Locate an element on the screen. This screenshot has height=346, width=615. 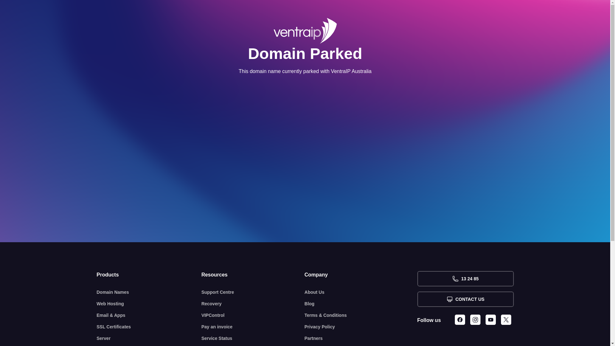
SSL Certificates is located at coordinates (149, 327).